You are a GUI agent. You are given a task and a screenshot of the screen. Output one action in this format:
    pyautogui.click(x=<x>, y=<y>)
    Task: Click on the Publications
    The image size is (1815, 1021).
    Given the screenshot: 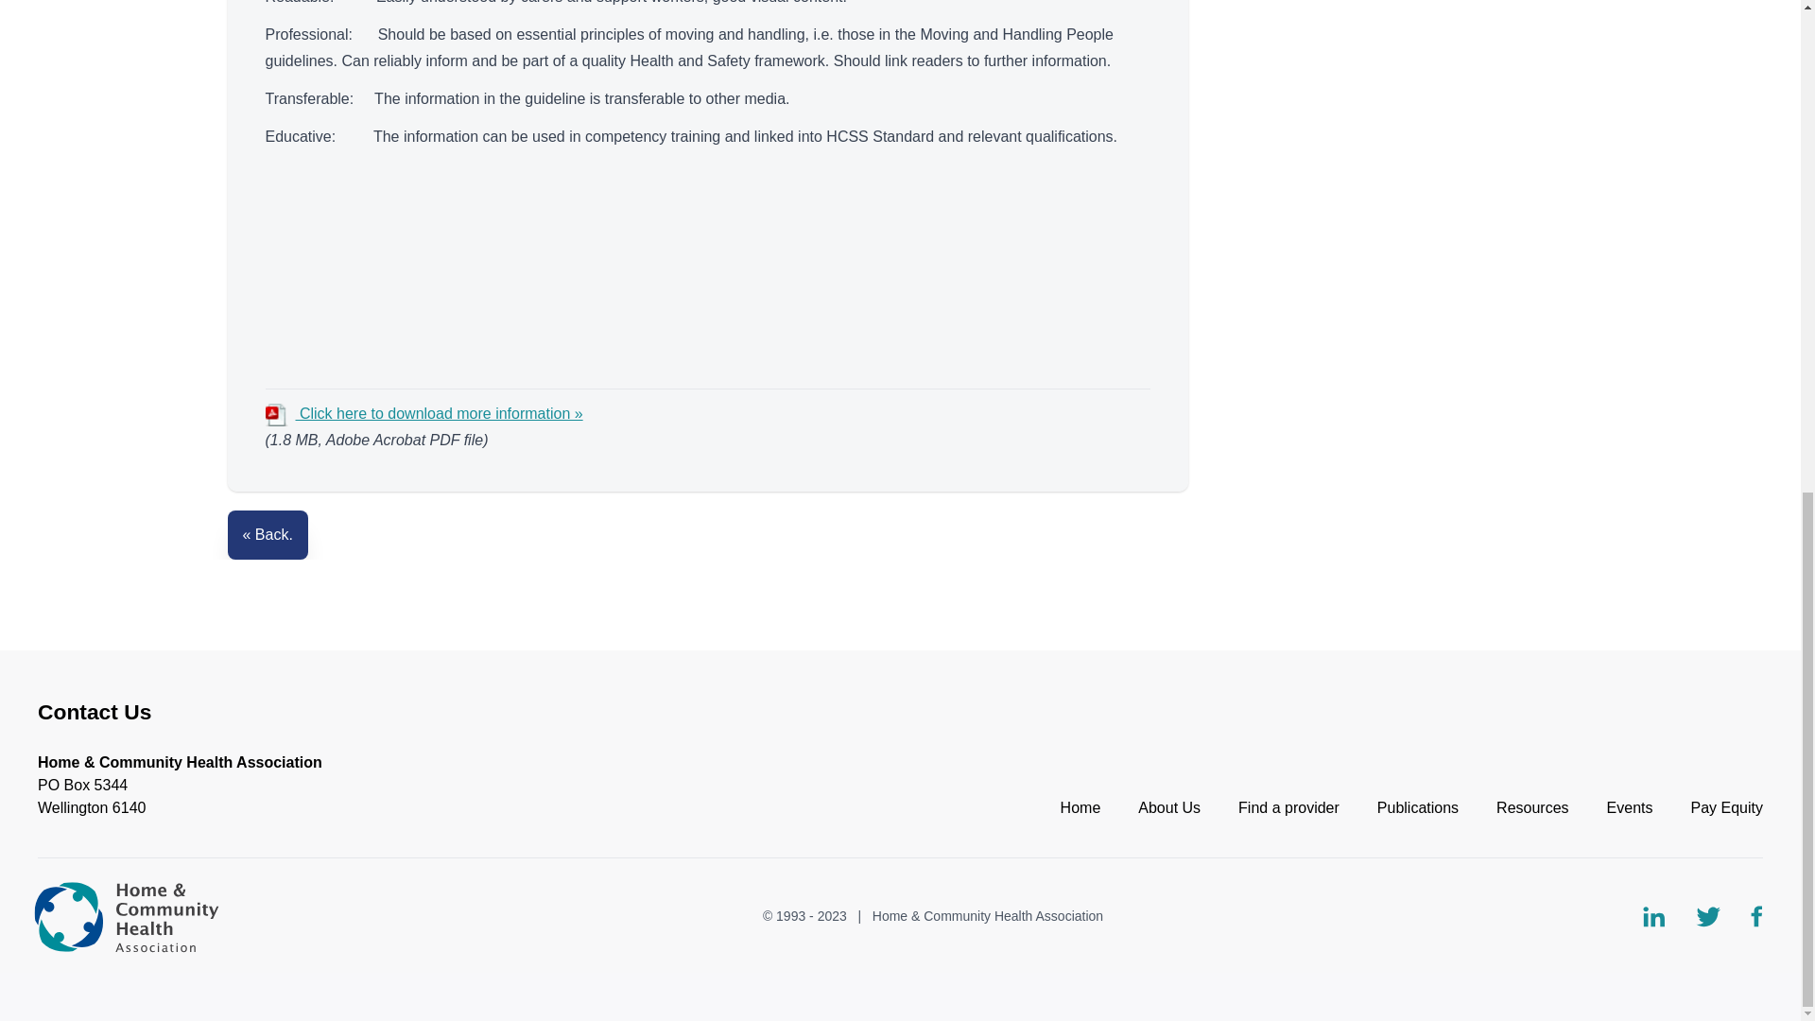 What is the action you would take?
    pyautogui.click(x=1418, y=807)
    